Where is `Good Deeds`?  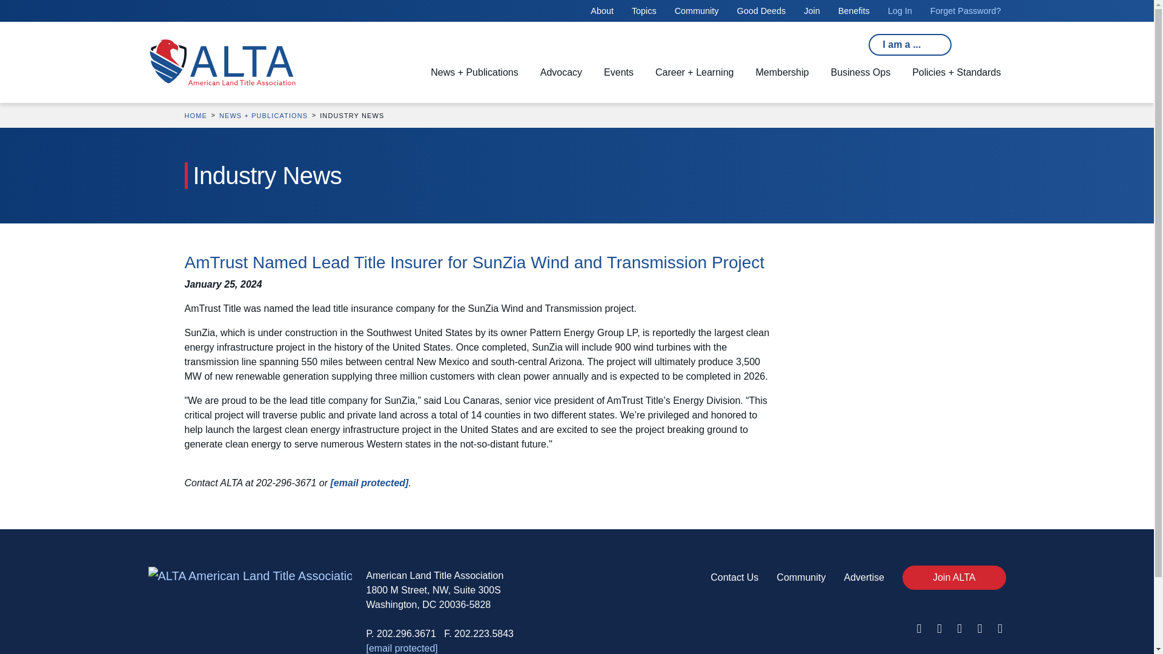
Good Deeds is located at coordinates (761, 10).